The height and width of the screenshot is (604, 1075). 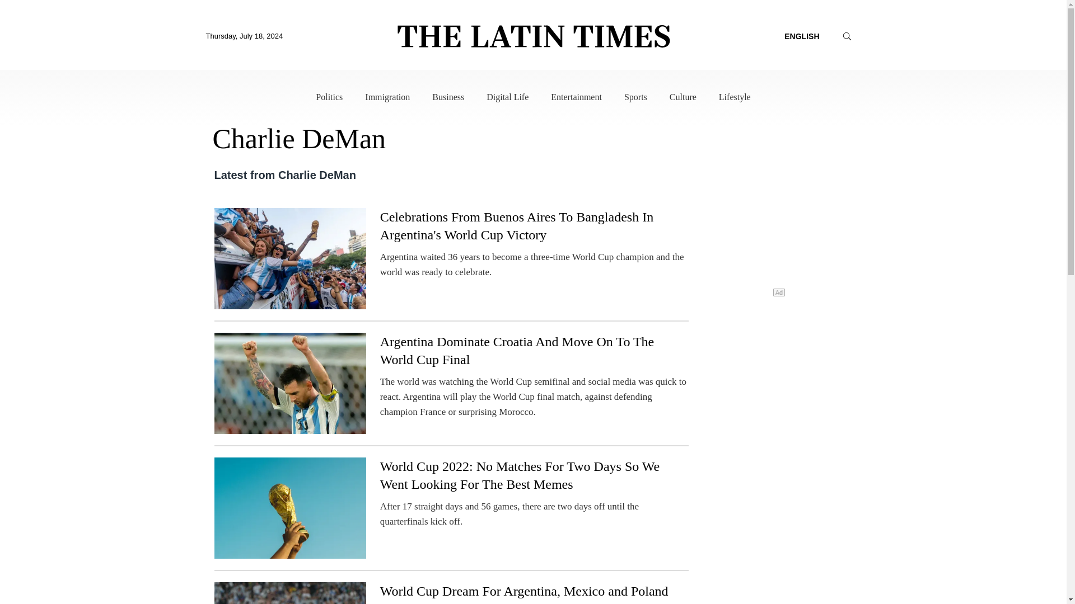 I want to click on Entertainment, so click(x=576, y=97).